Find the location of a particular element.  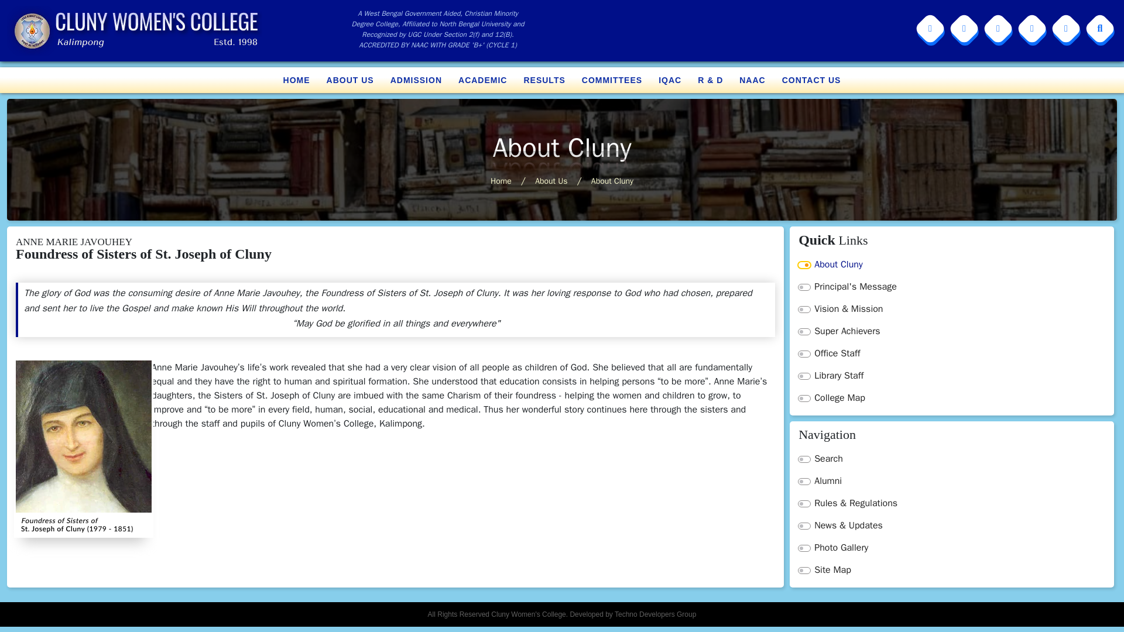

Search is located at coordinates (951, 459).